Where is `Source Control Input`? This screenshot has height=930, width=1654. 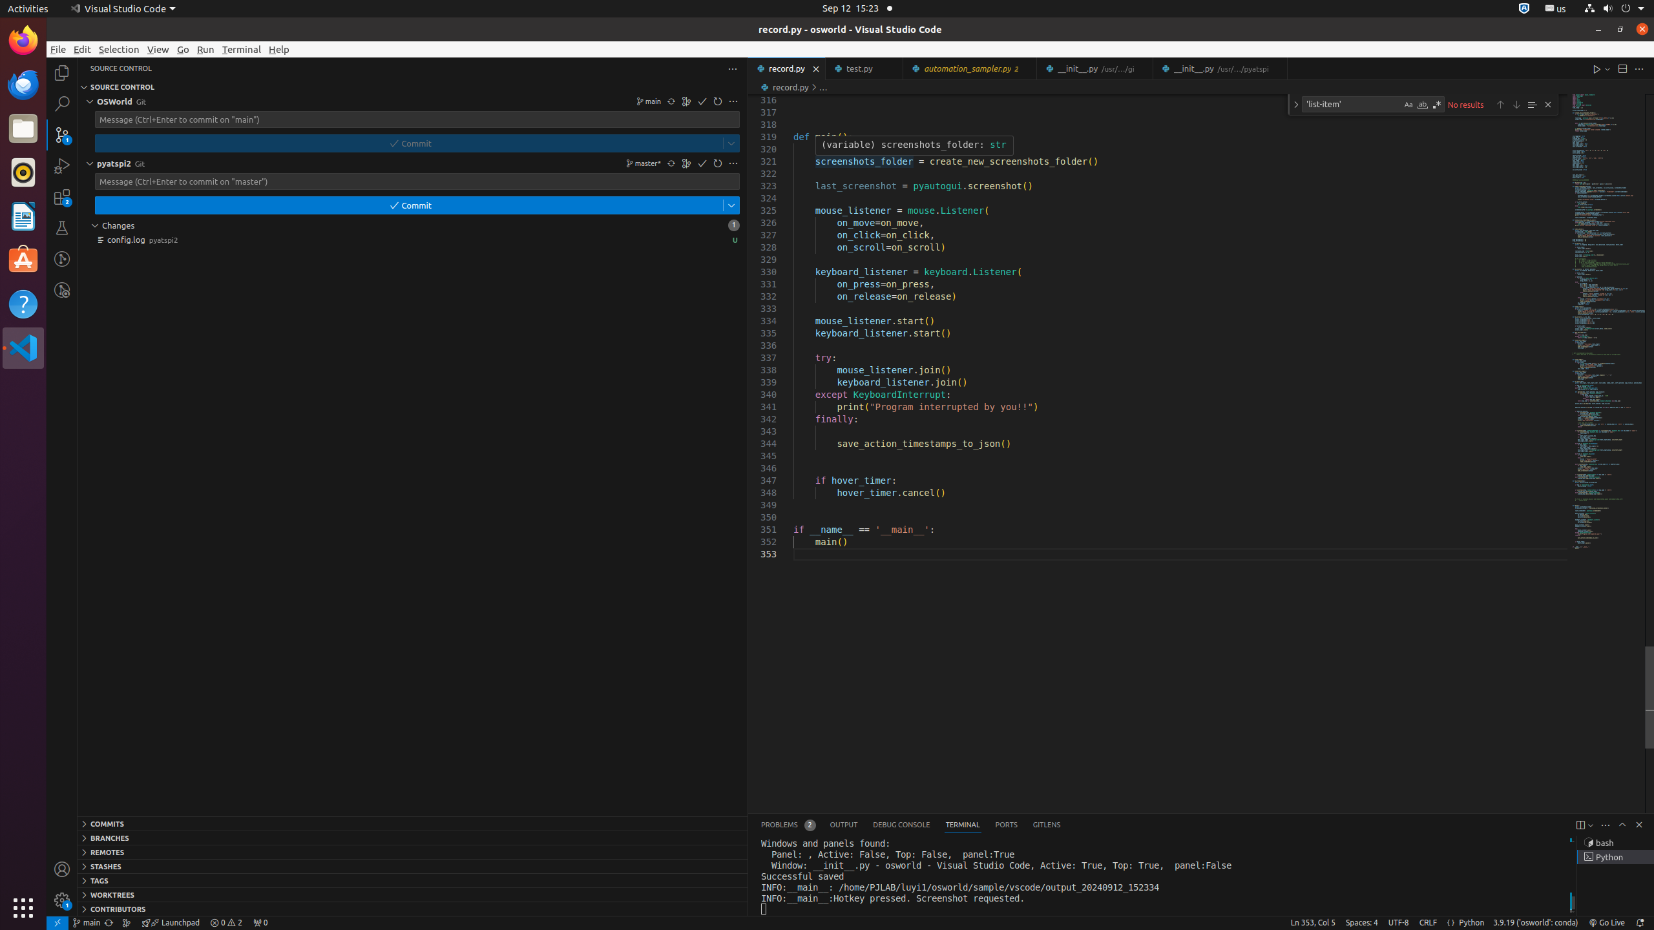 Source Control Input is located at coordinates (412, 181).